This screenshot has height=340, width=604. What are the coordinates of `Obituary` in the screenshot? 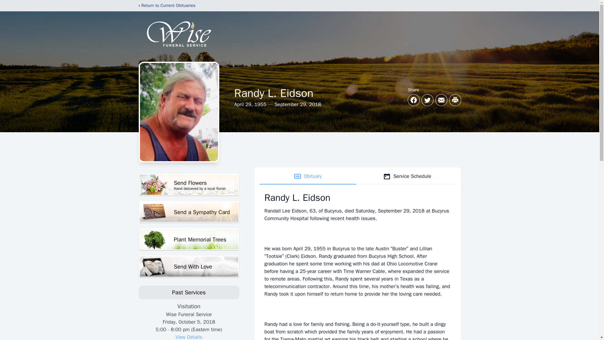 It's located at (189, 337).